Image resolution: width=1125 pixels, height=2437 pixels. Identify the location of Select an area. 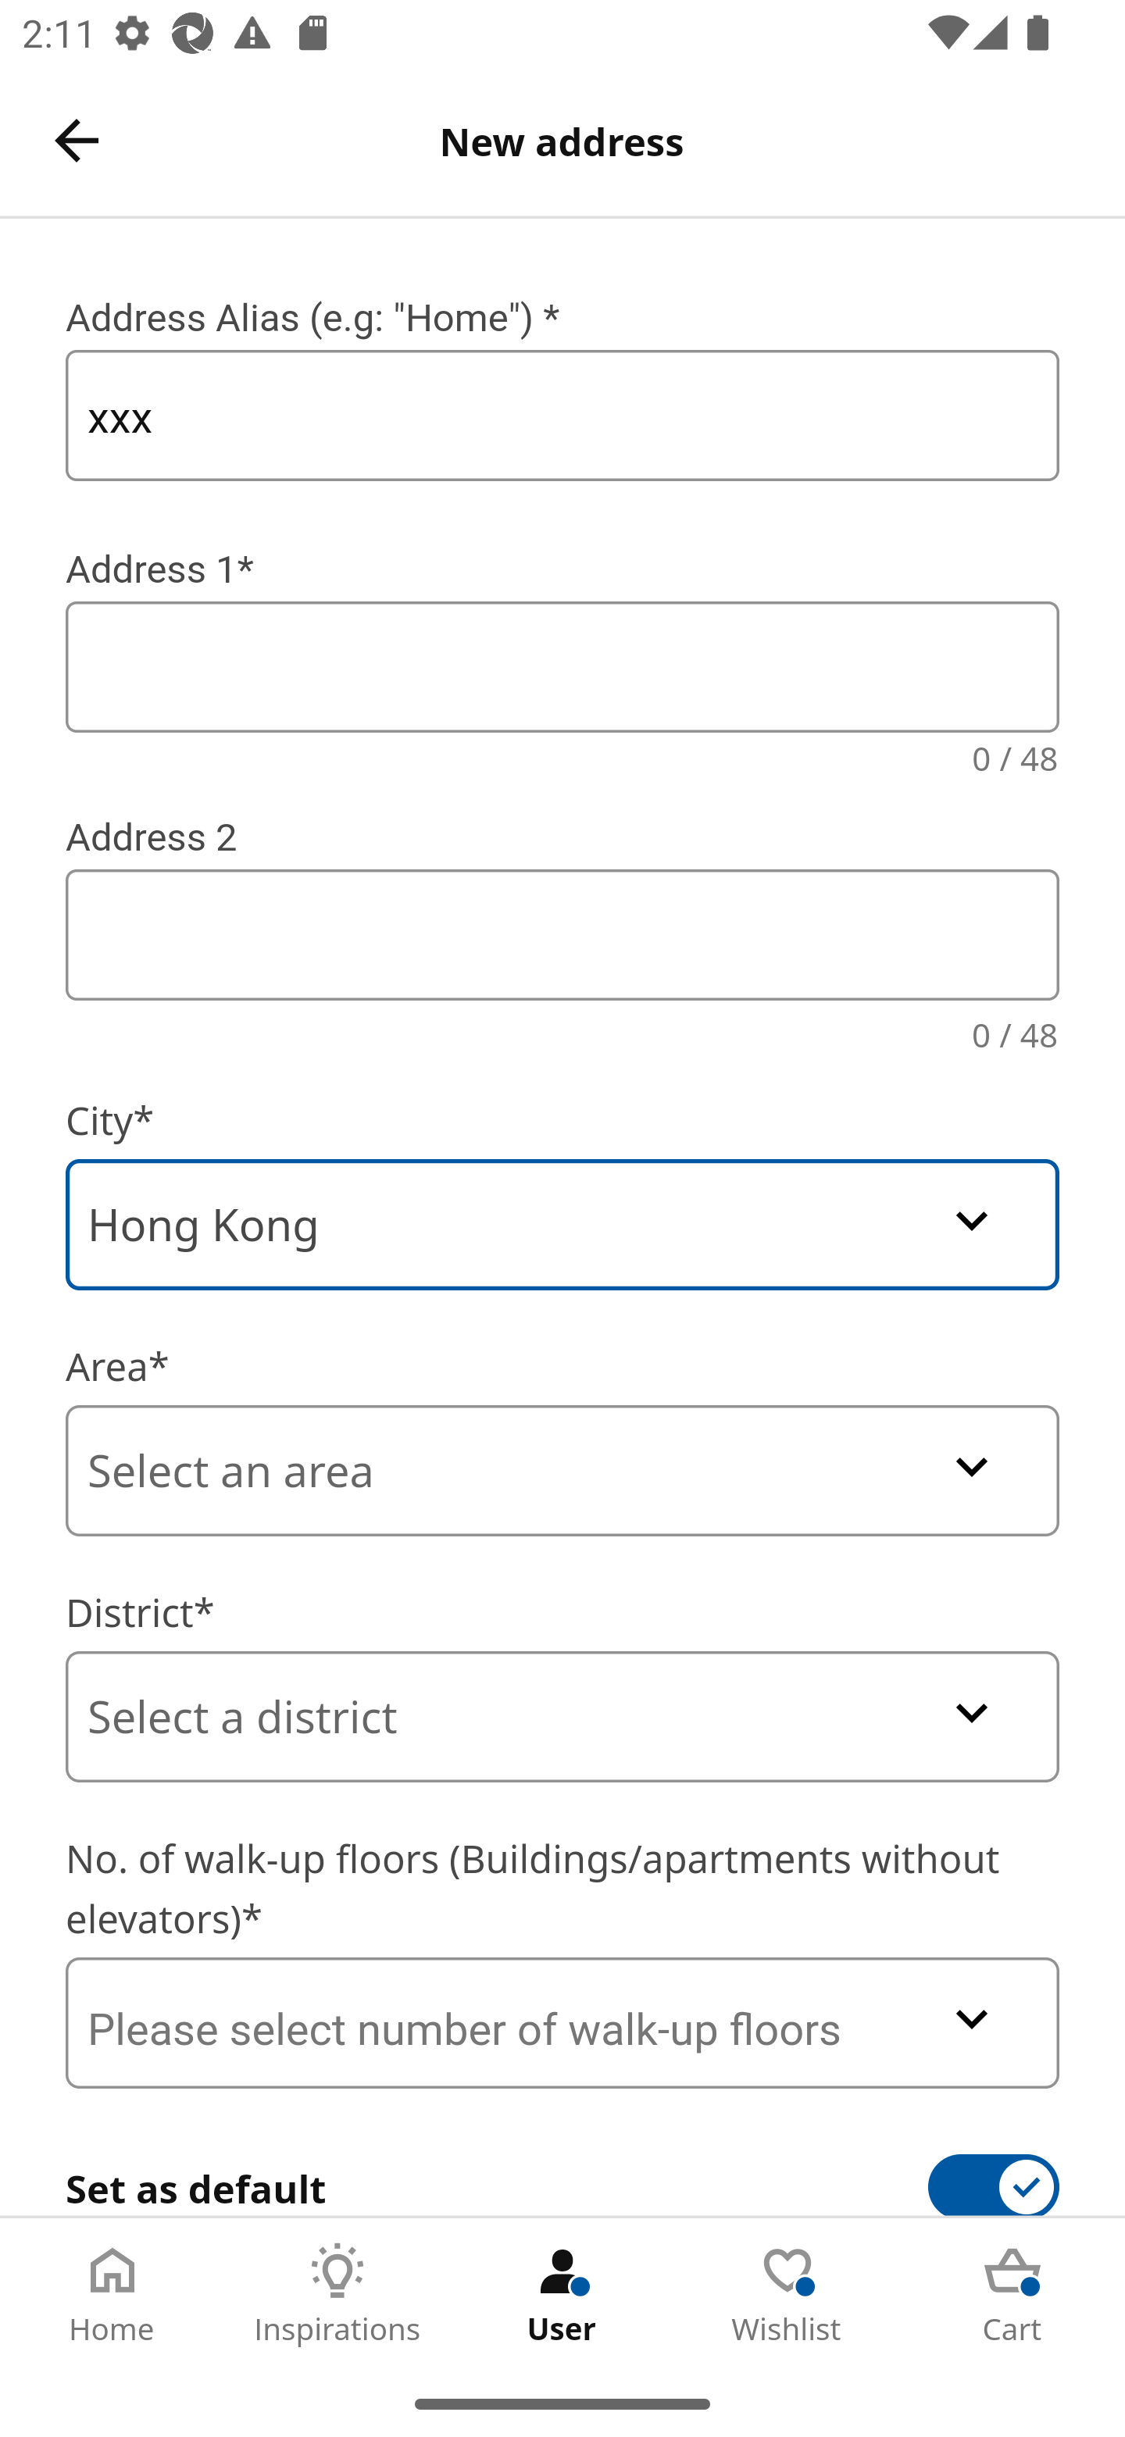
(562, 1470).